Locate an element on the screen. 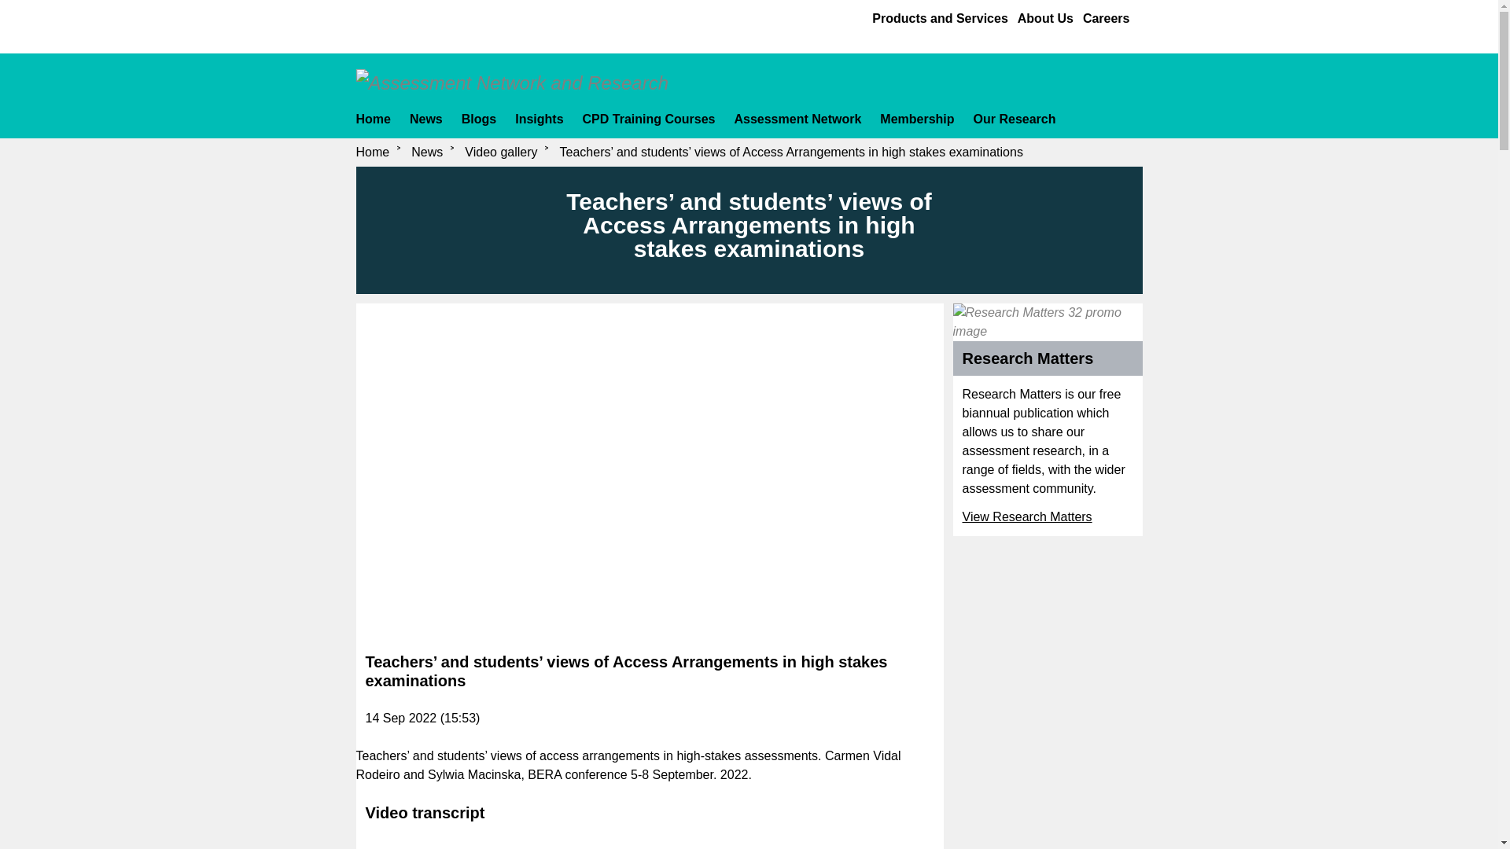 This screenshot has width=1510, height=849. About Us is located at coordinates (1046, 18).